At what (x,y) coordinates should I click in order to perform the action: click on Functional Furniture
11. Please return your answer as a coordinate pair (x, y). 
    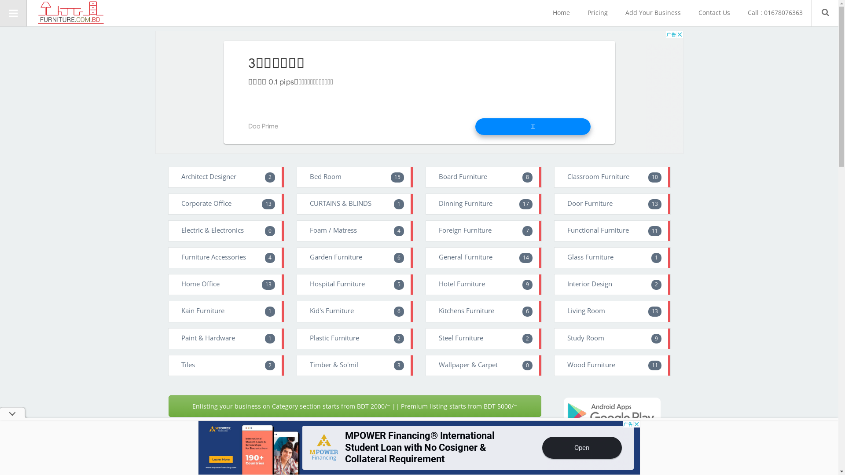
    Looking at the image, I should click on (613, 231).